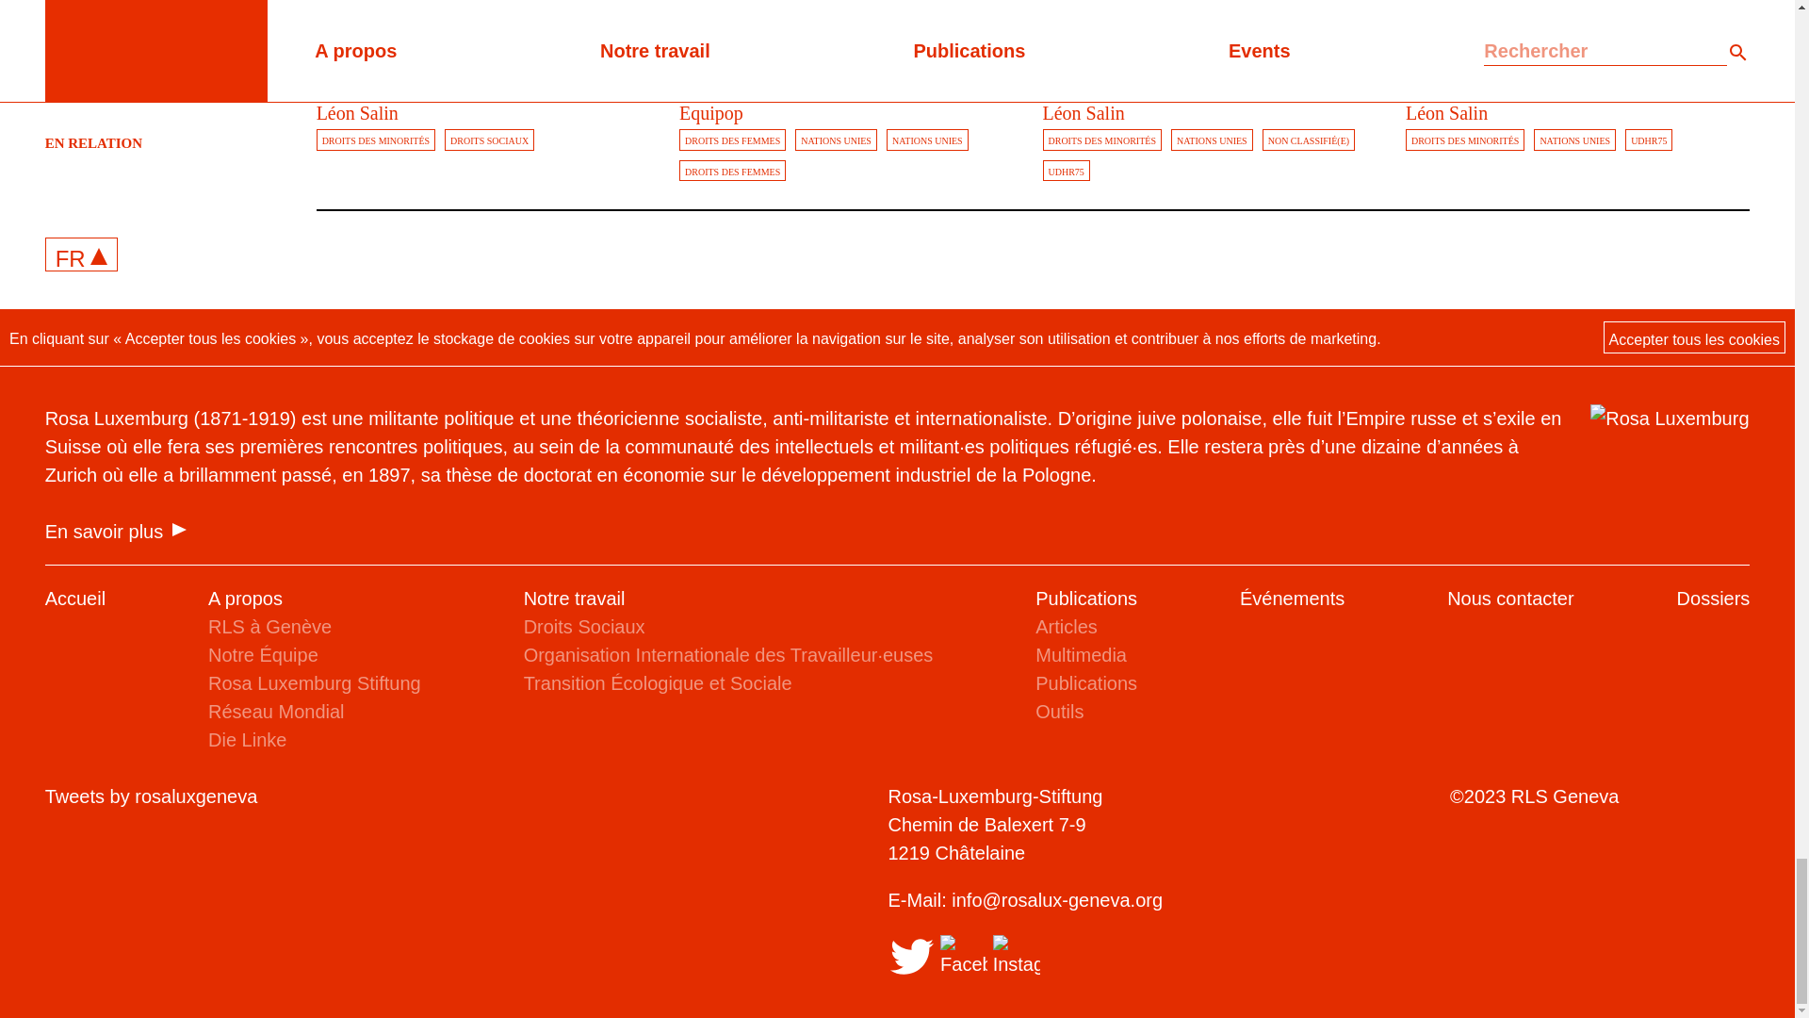 This screenshot has width=1809, height=1018. What do you see at coordinates (707, 38) in the screenshot?
I see `Articles` at bounding box center [707, 38].